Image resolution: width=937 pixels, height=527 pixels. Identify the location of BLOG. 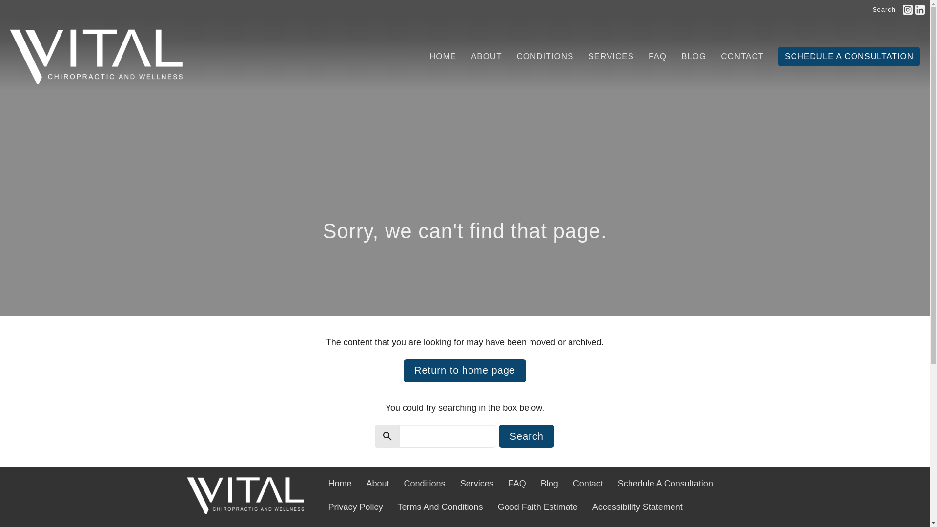
(693, 57).